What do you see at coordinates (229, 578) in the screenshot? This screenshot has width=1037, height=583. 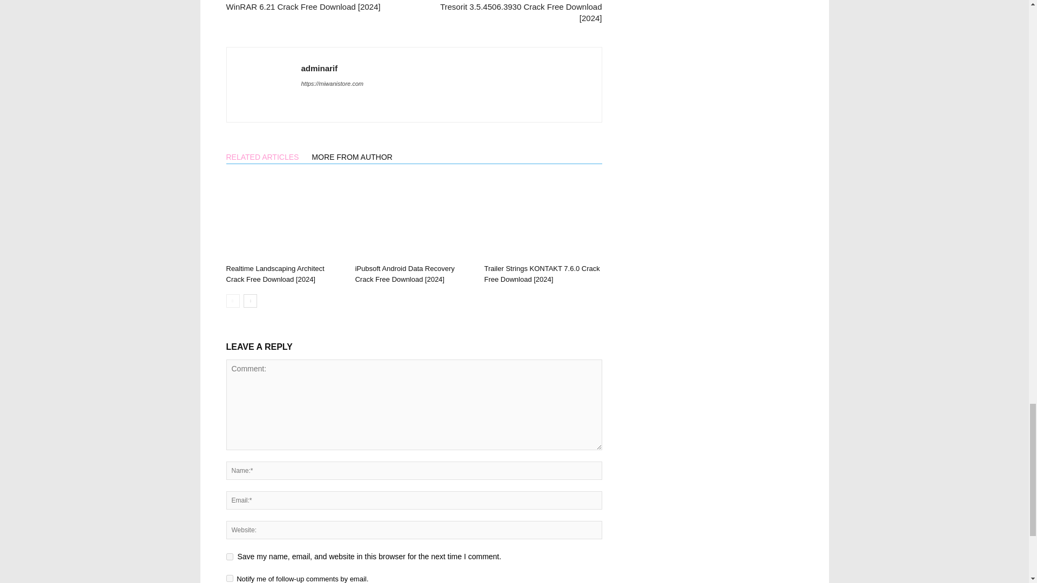 I see `subscribe` at bounding box center [229, 578].